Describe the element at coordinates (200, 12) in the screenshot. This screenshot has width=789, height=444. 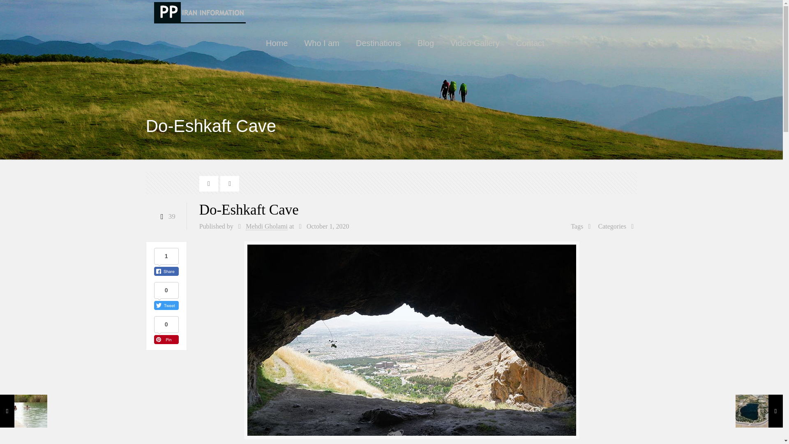
I see `Iran Travel Information` at that location.